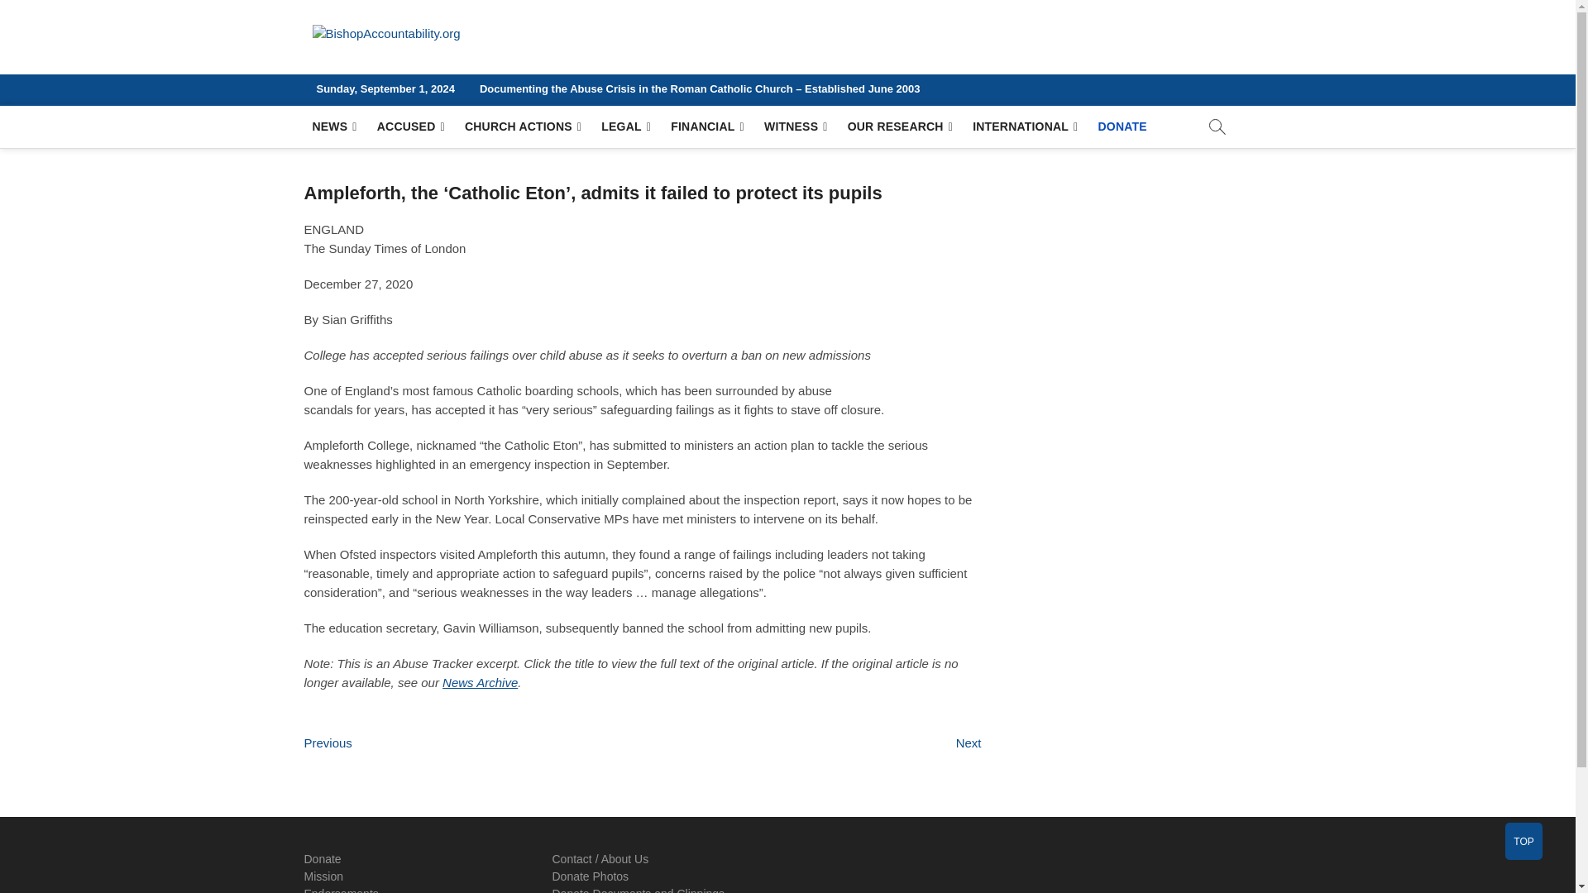  I want to click on LEGAL, so click(625, 127).